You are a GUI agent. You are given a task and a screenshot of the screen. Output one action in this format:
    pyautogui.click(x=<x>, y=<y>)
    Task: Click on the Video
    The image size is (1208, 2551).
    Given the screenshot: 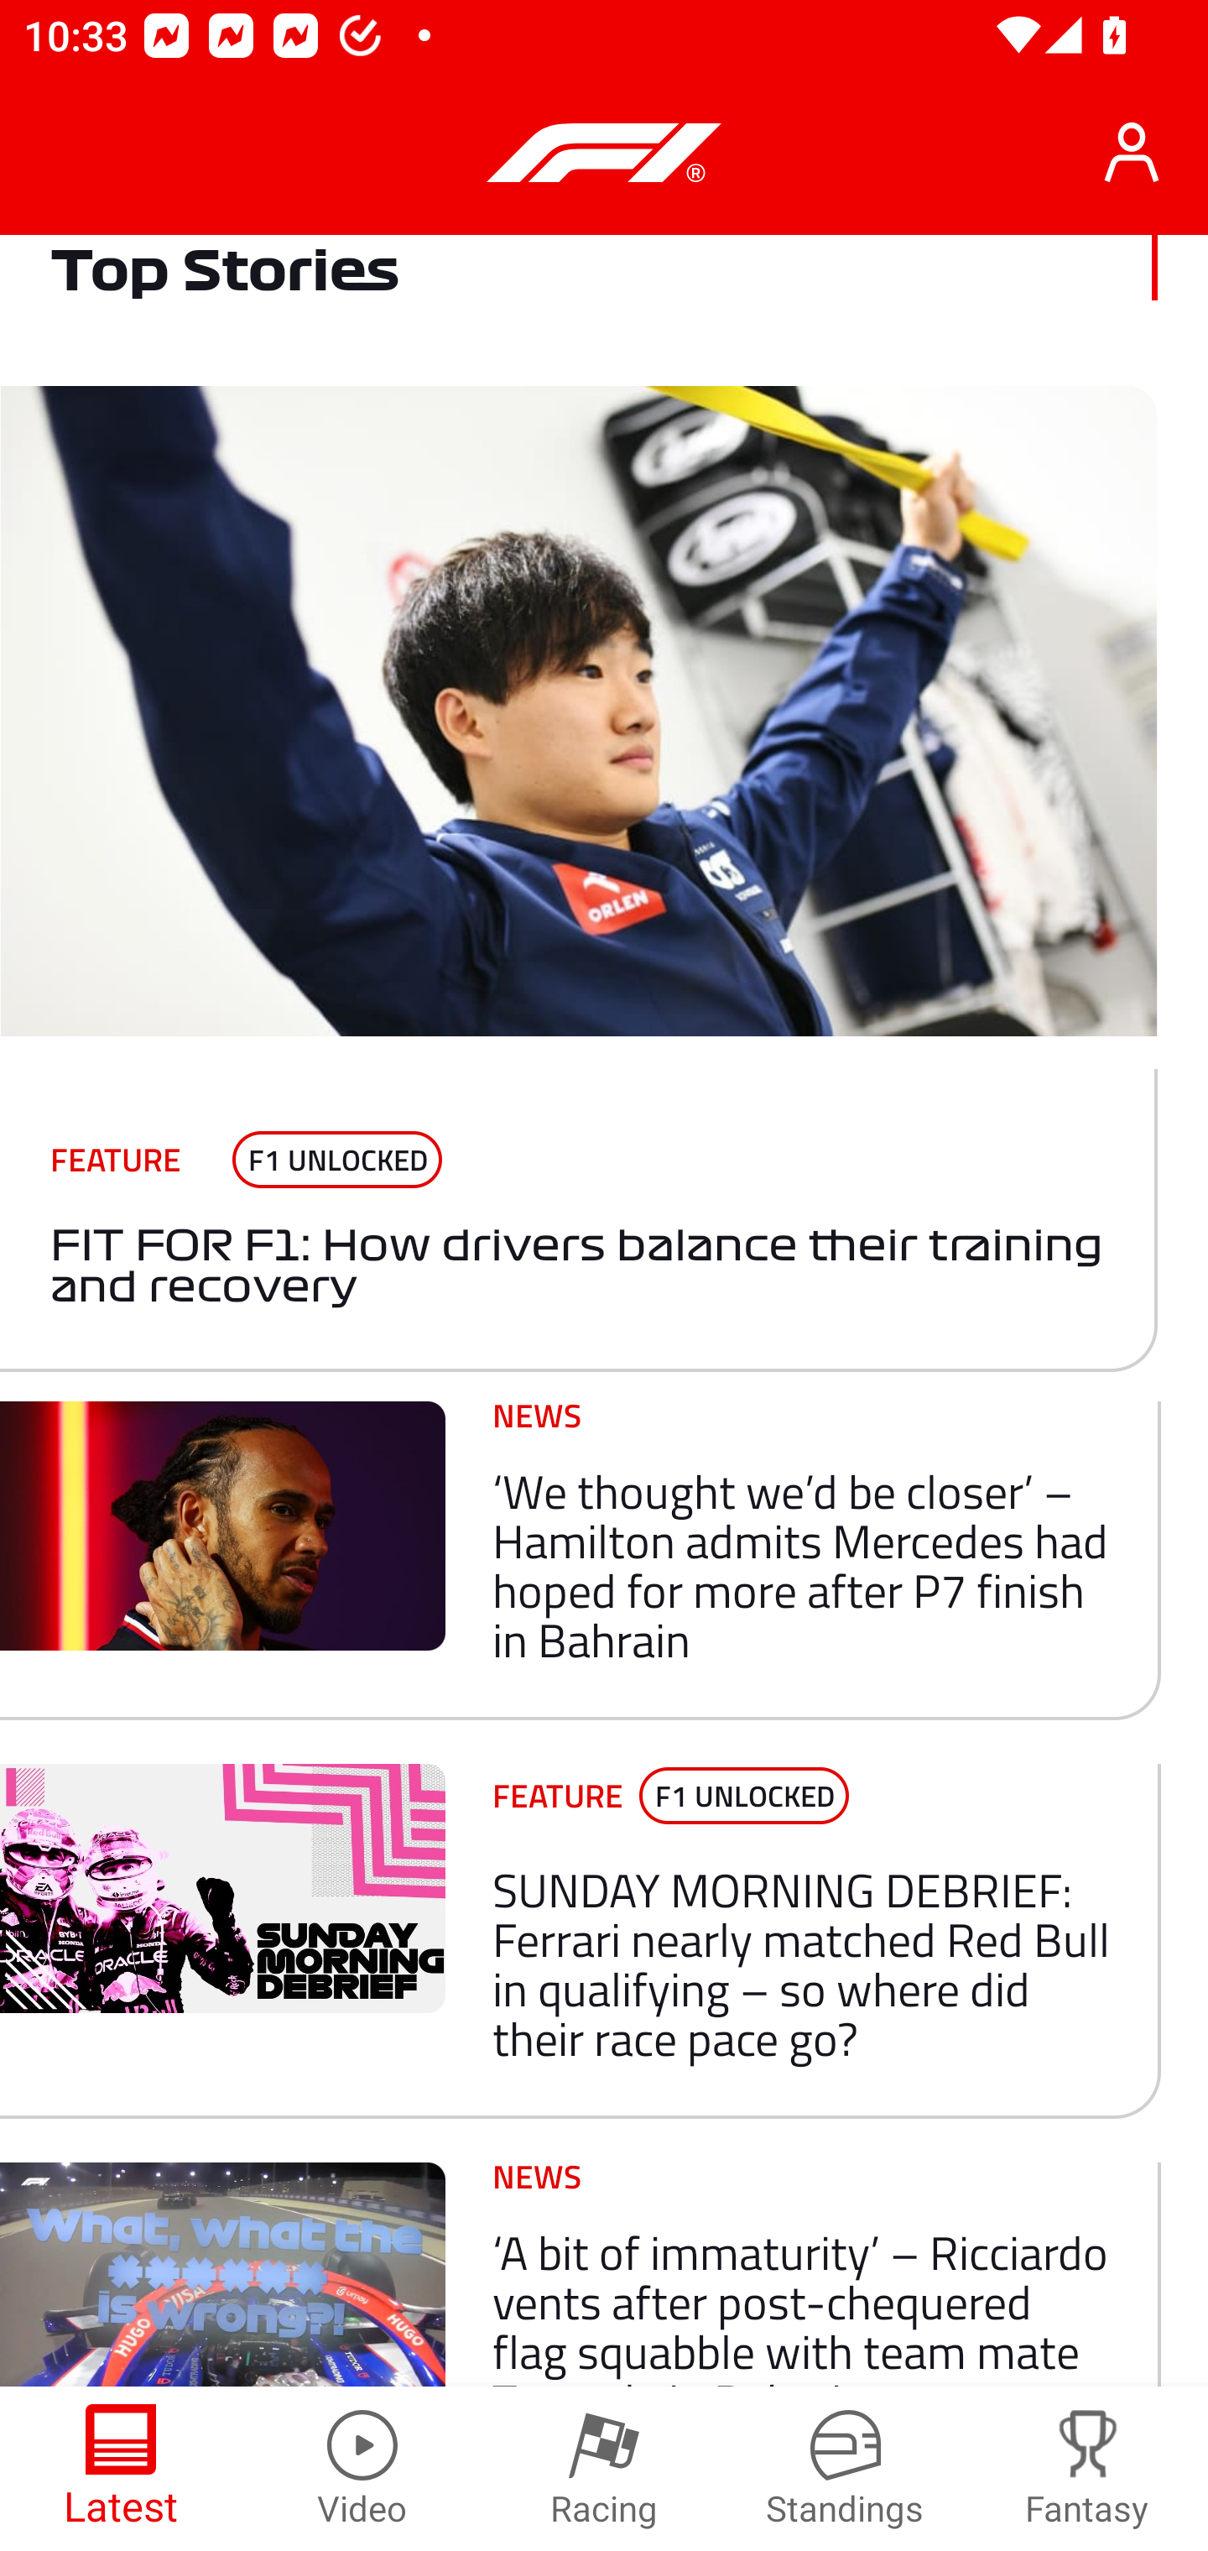 What is the action you would take?
    pyautogui.click(x=362, y=2469)
    